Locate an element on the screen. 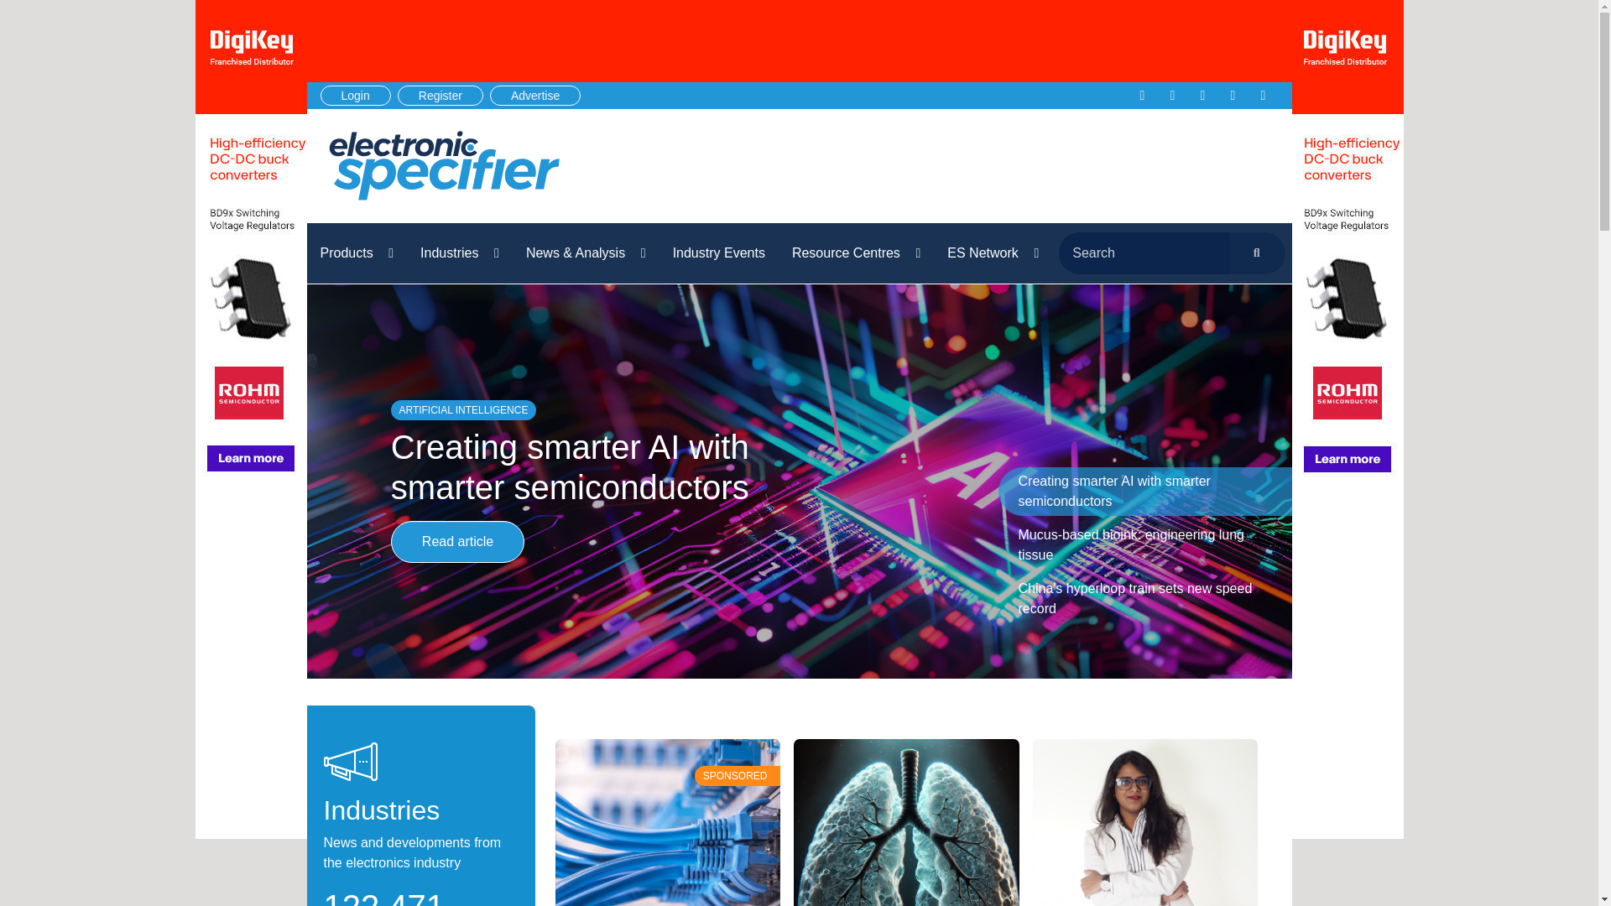 This screenshot has width=1611, height=906. Advertise is located at coordinates (534, 96).